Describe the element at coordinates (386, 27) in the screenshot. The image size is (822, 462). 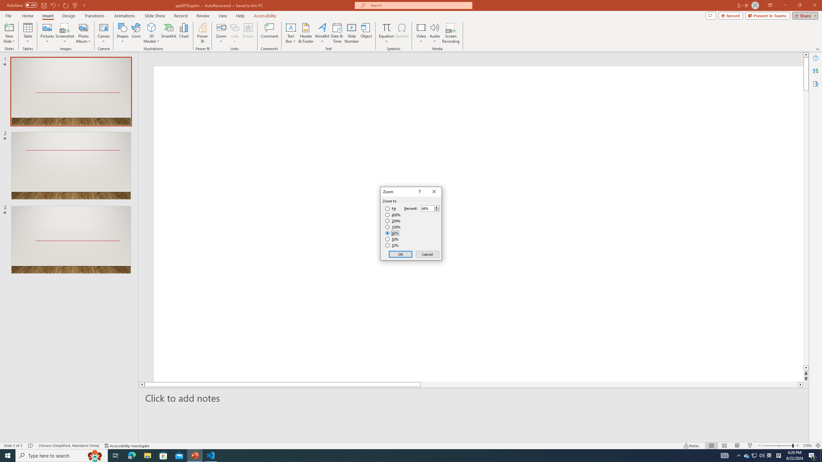
I see `Link` at that location.